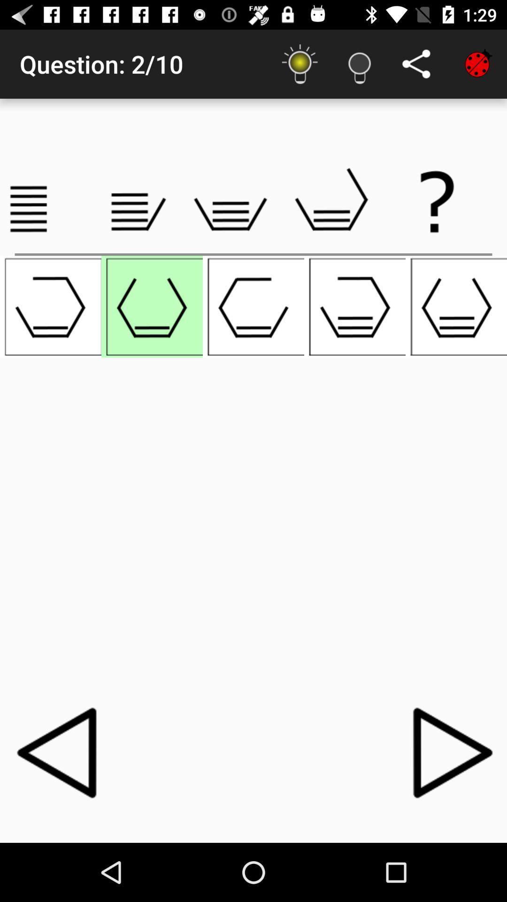 Image resolution: width=507 pixels, height=902 pixels. Describe the element at coordinates (59, 752) in the screenshot. I see `tap the icon at the bottom left corner` at that location.